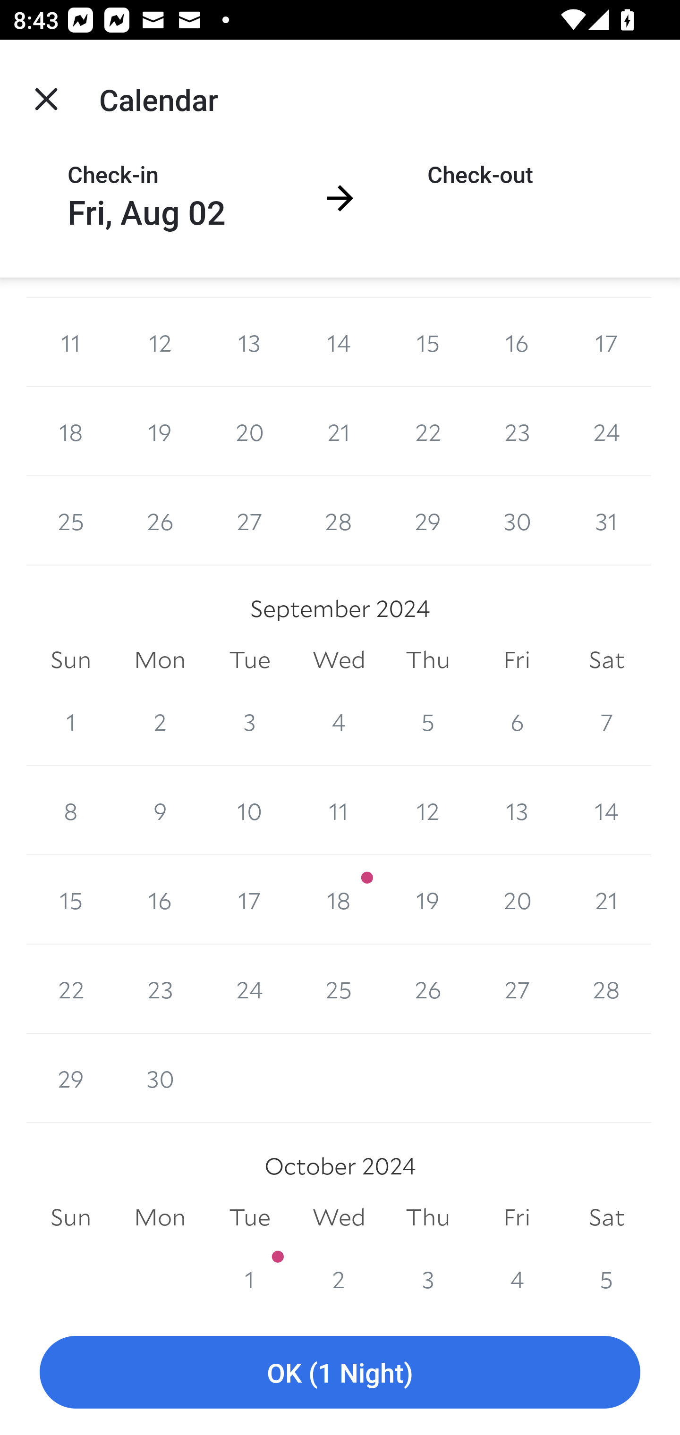 This screenshot has height=1435, width=680. I want to click on 20 20 August 2024, so click(249, 431).